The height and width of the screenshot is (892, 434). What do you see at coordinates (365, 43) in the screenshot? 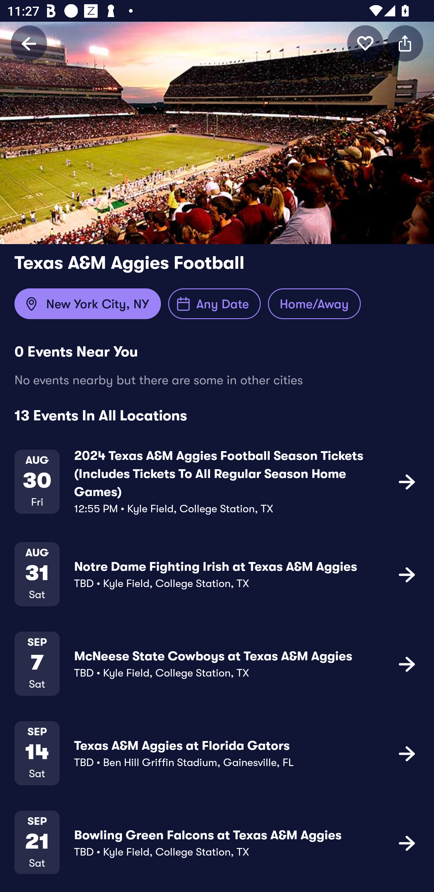
I see `icon button` at bounding box center [365, 43].